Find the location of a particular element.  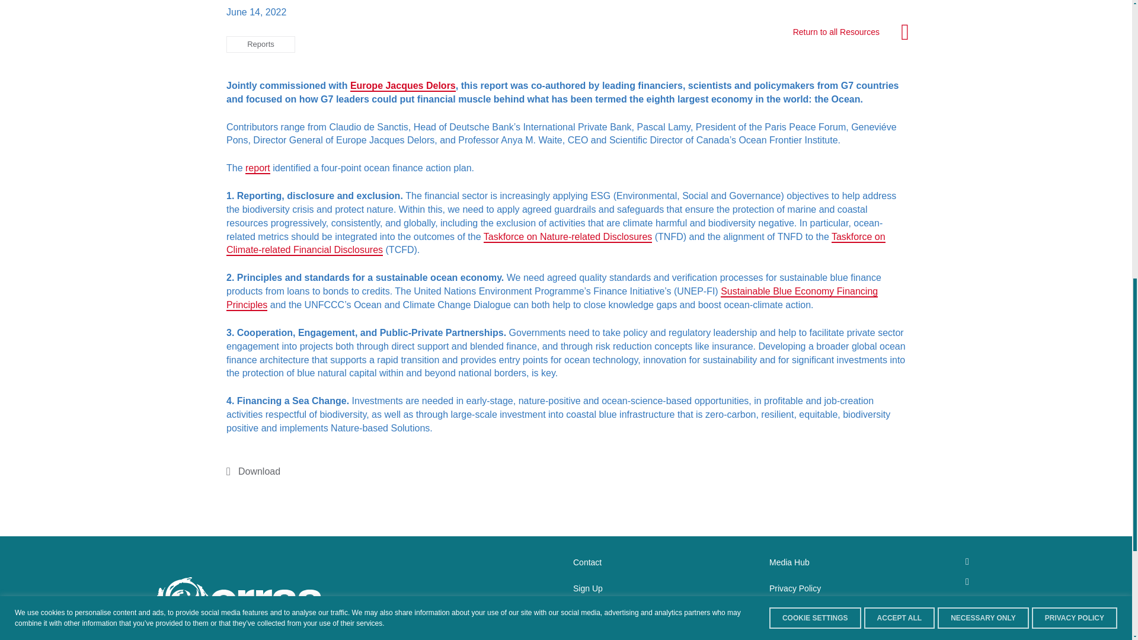

Download is located at coordinates (253, 471).